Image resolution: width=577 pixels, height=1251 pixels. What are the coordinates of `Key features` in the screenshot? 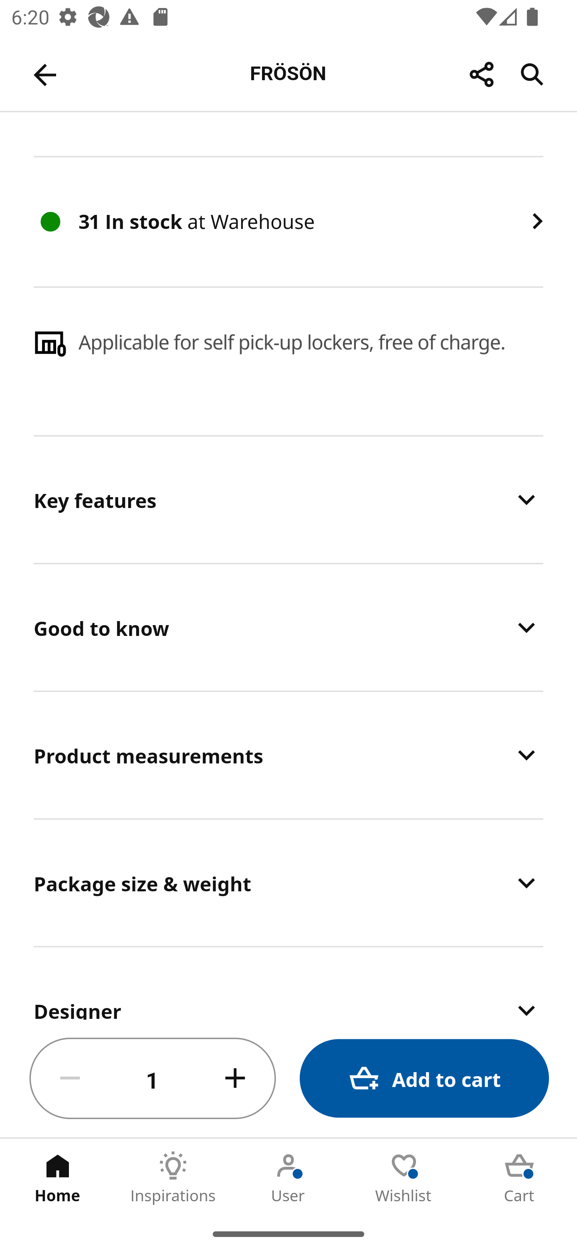 It's located at (288, 500).